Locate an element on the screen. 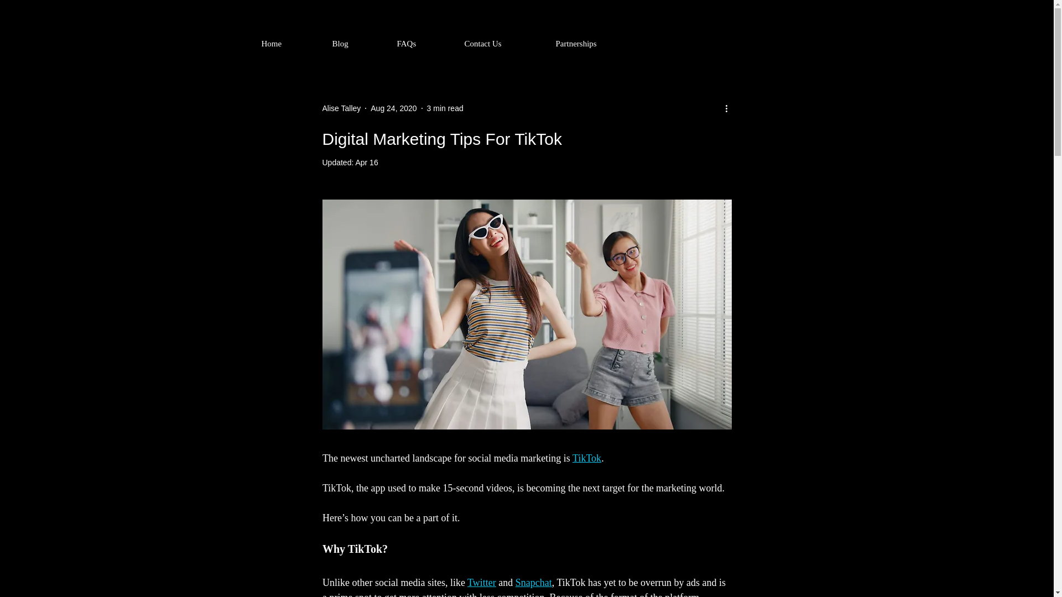 This screenshot has width=1062, height=597. Apr 16 is located at coordinates (366, 163).